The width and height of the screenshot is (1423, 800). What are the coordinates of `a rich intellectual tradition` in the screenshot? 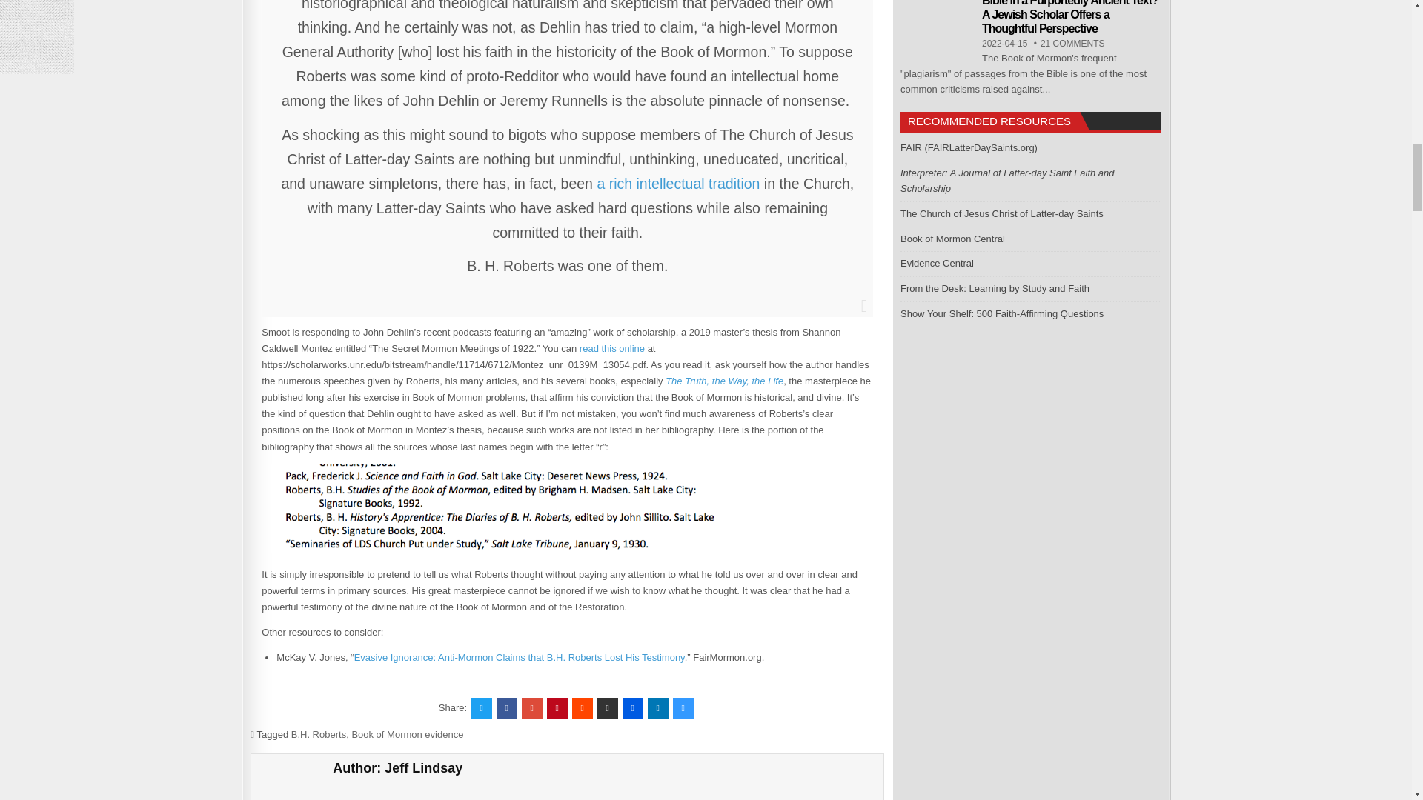 It's located at (677, 184).